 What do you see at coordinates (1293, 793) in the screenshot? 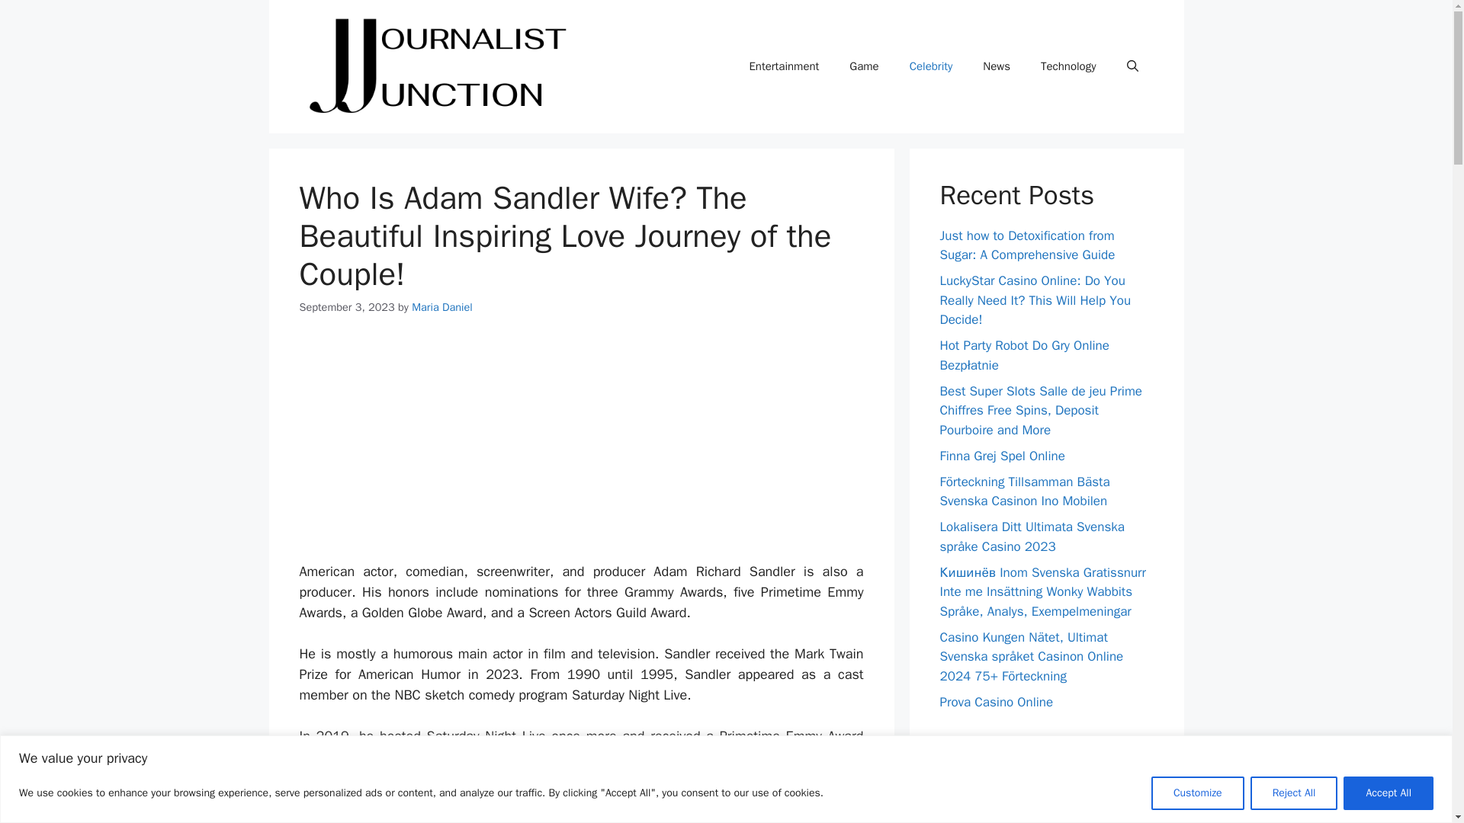
I see `Reject All` at bounding box center [1293, 793].